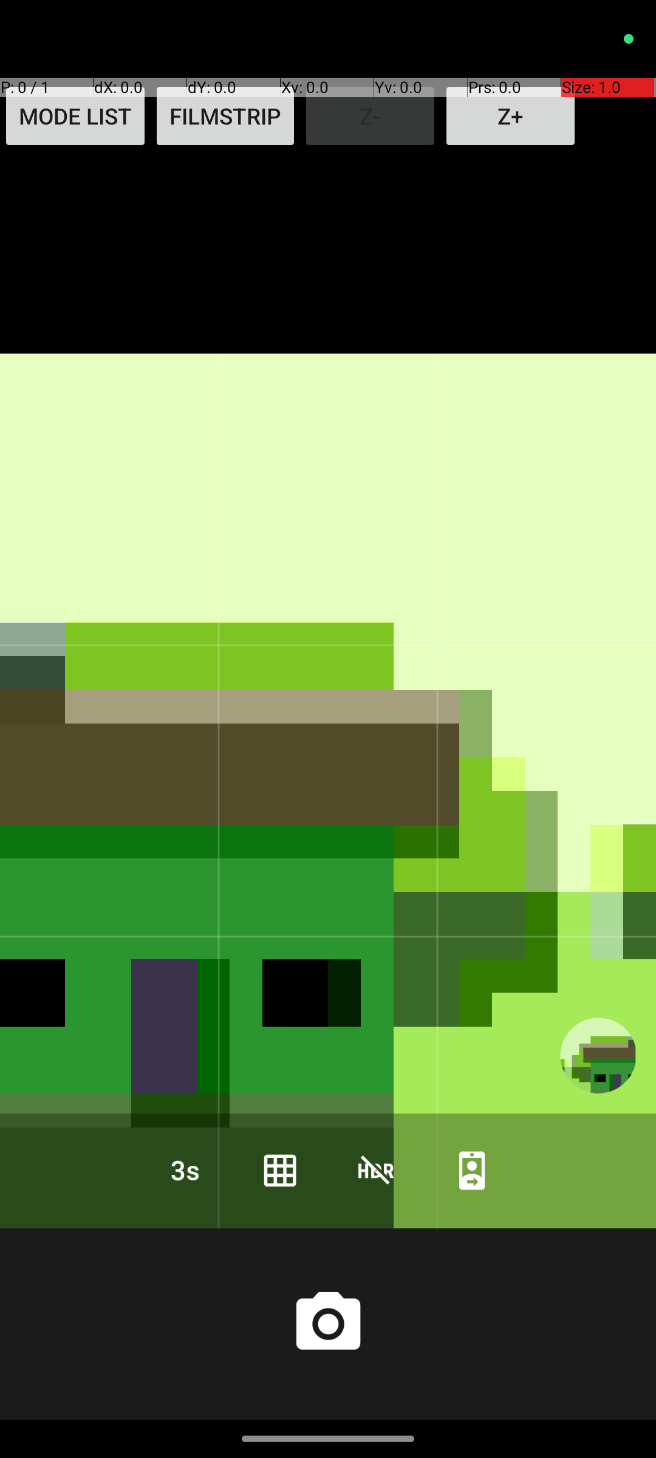  I want to click on Countdown timer duration is set to 3 seconds, so click(184, 1170).